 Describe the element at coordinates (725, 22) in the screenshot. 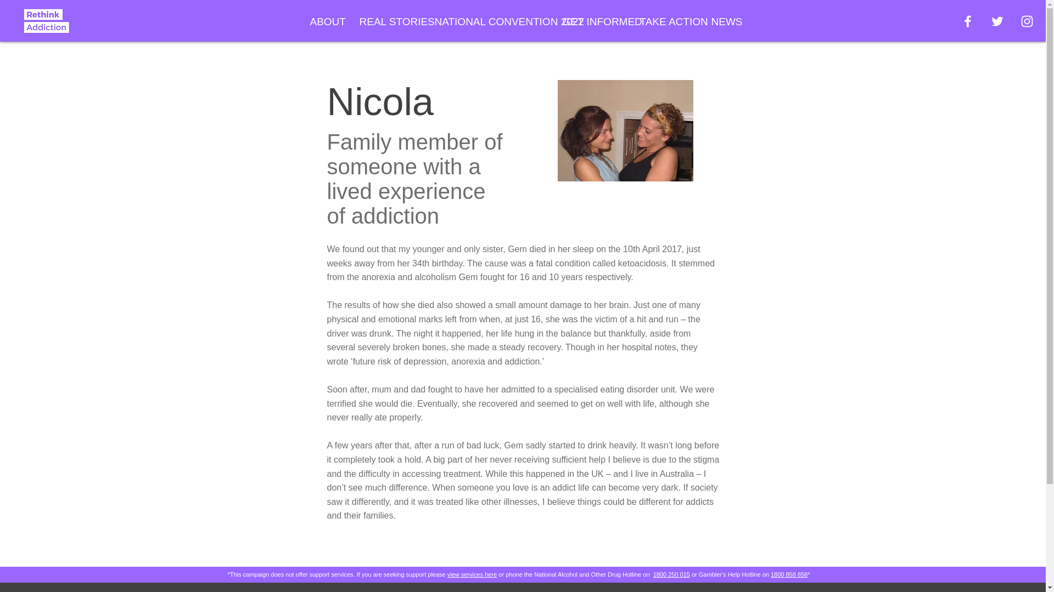

I see `NEWS` at that location.